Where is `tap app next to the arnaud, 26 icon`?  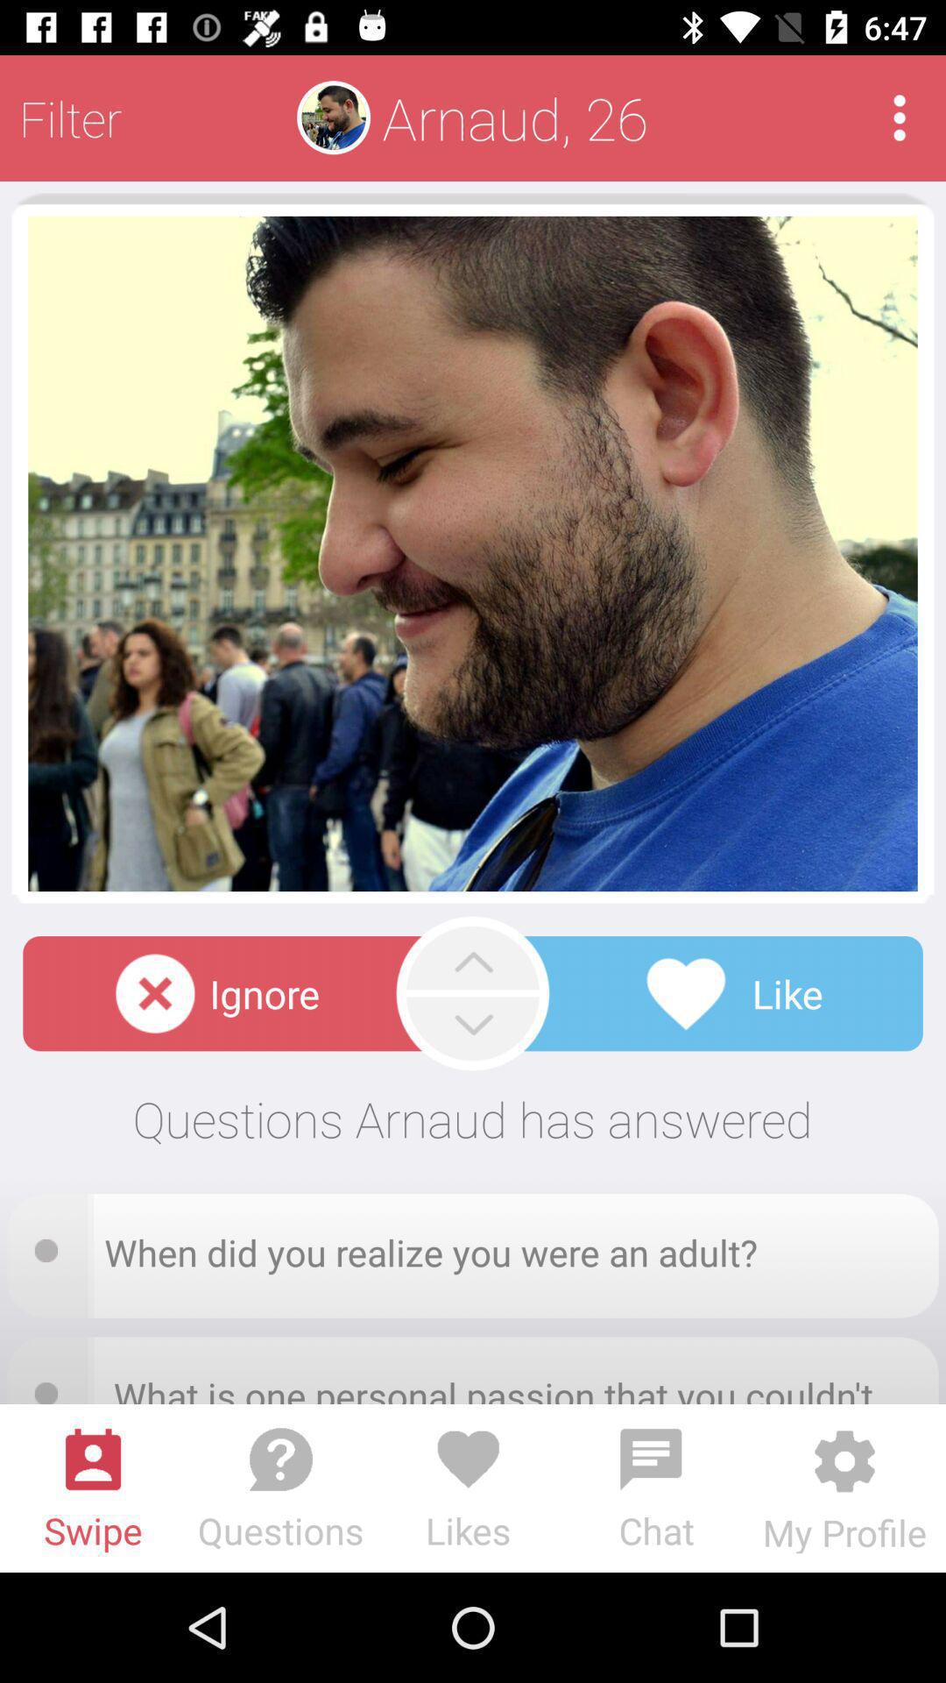
tap app next to the arnaud, 26 icon is located at coordinates (899, 117).